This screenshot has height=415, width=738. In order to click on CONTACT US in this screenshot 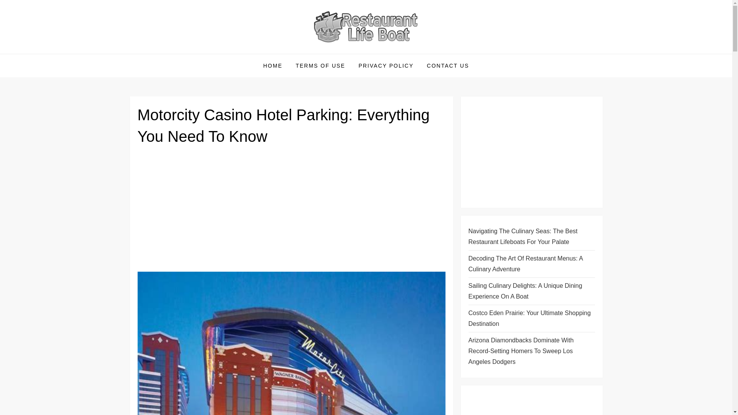, I will do `click(448, 65)`.